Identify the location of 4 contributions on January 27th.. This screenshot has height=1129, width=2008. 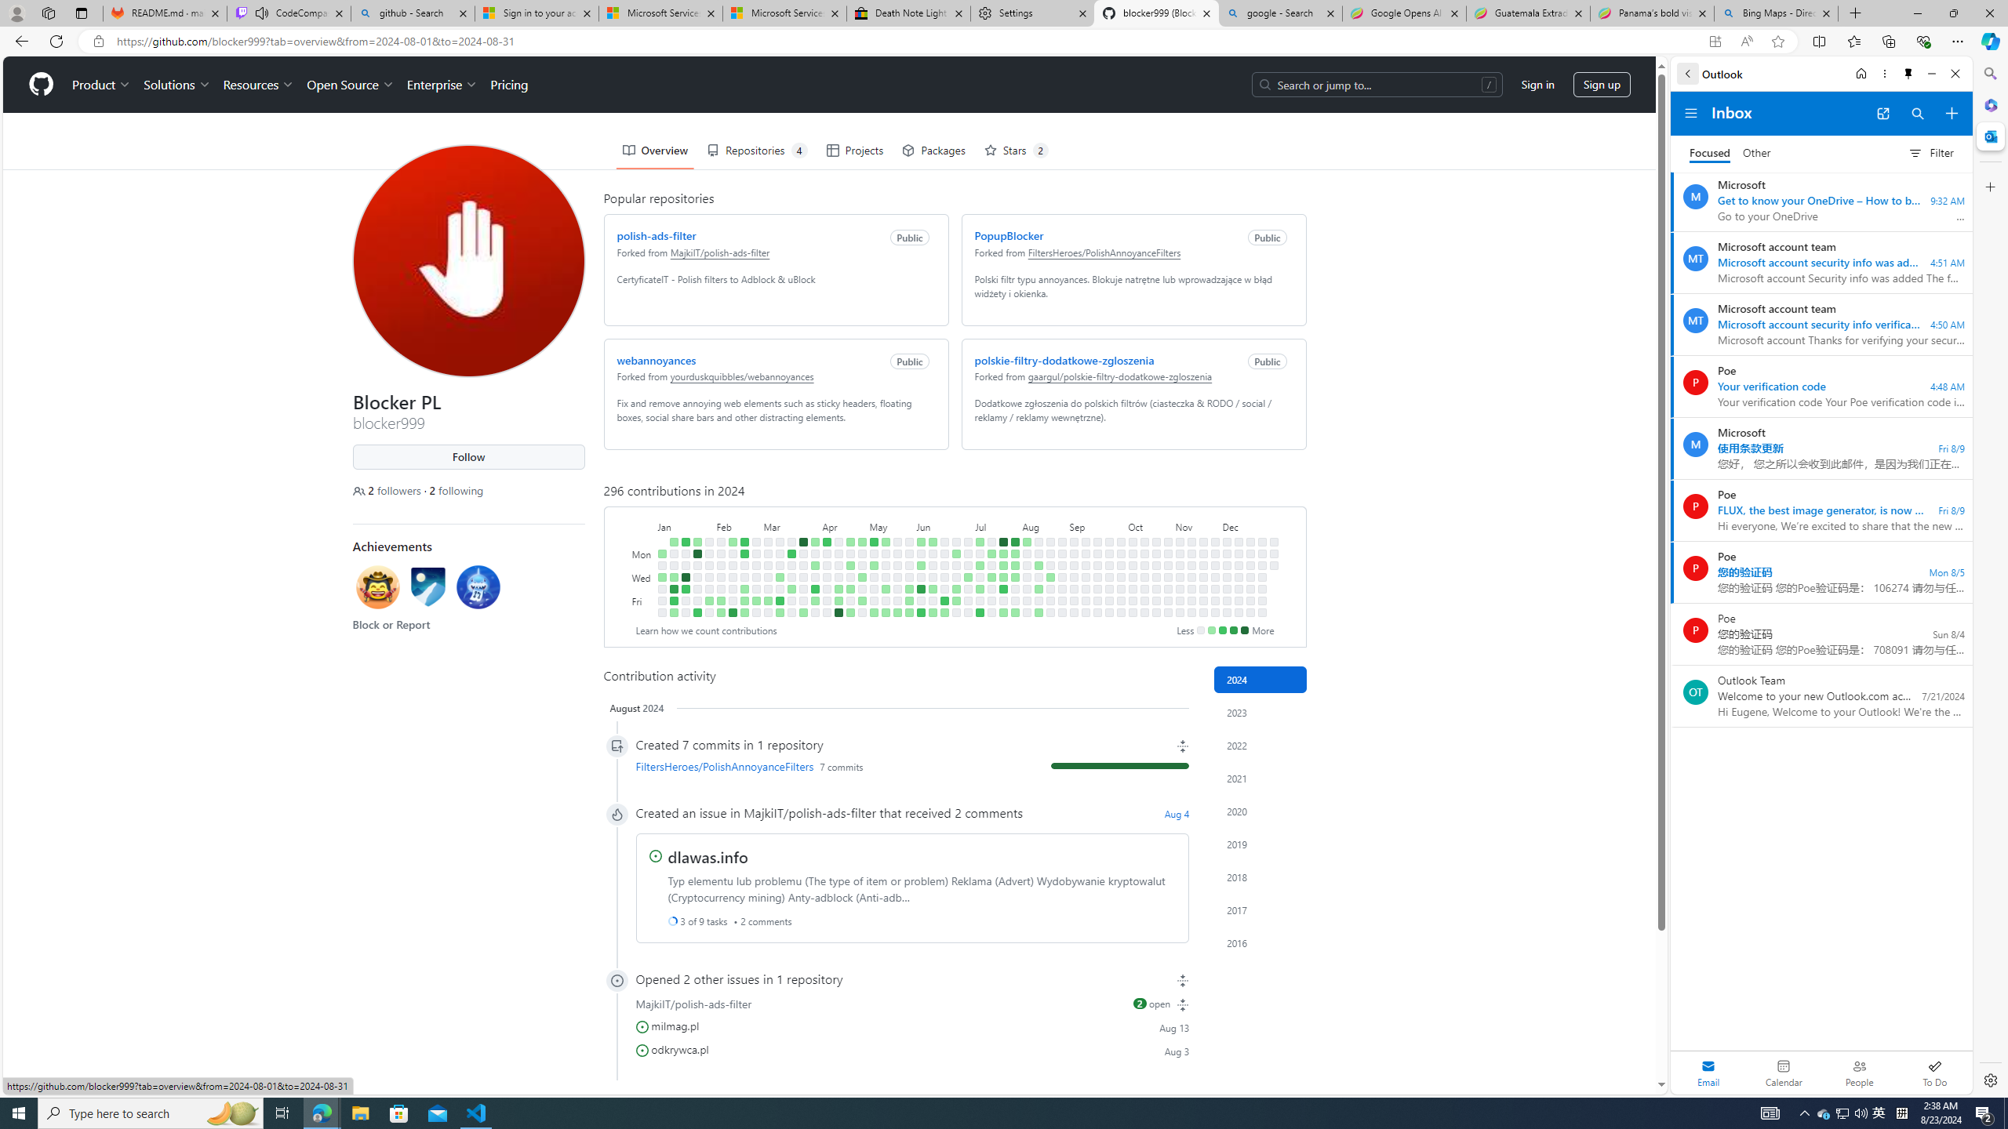
(698, 613).